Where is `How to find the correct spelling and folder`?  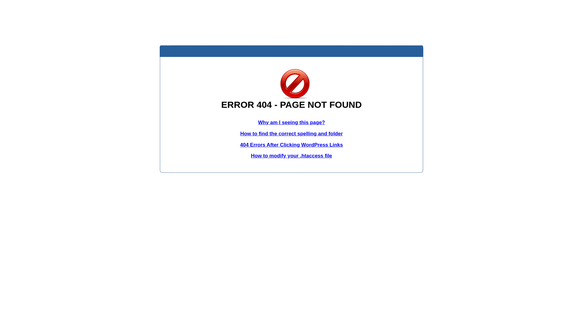
How to find the correct spelling and folder is located at coordinates (291, 134).